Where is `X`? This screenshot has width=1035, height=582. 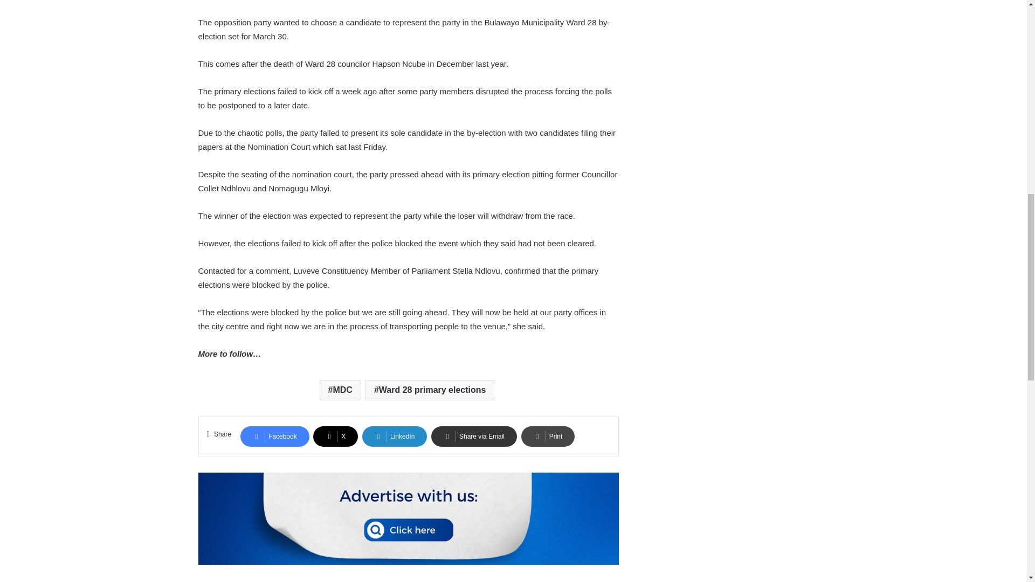 X is located at coordinates (335, 436).